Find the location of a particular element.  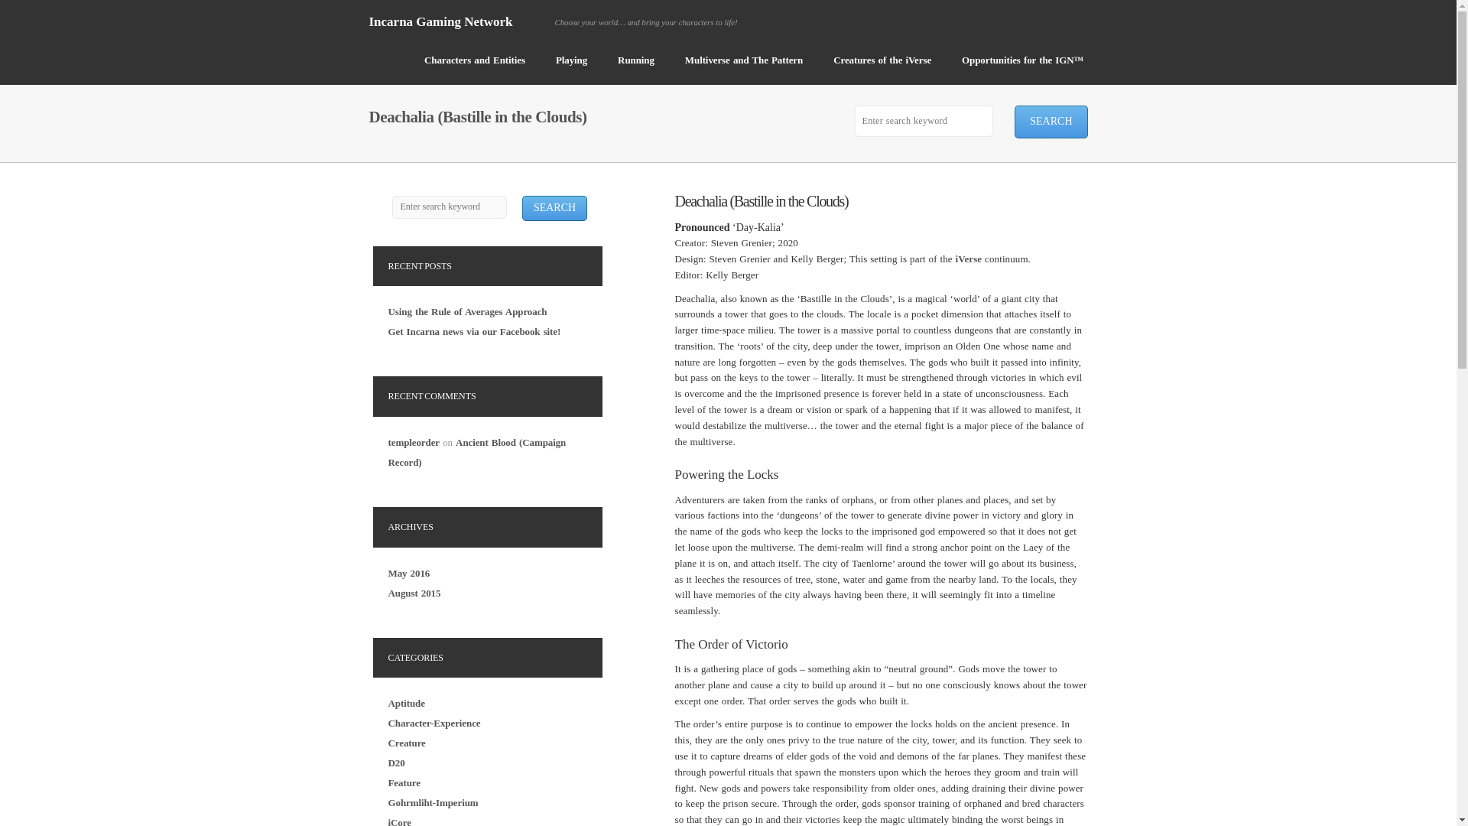

May 2016 is located at coordinates (409, 573).